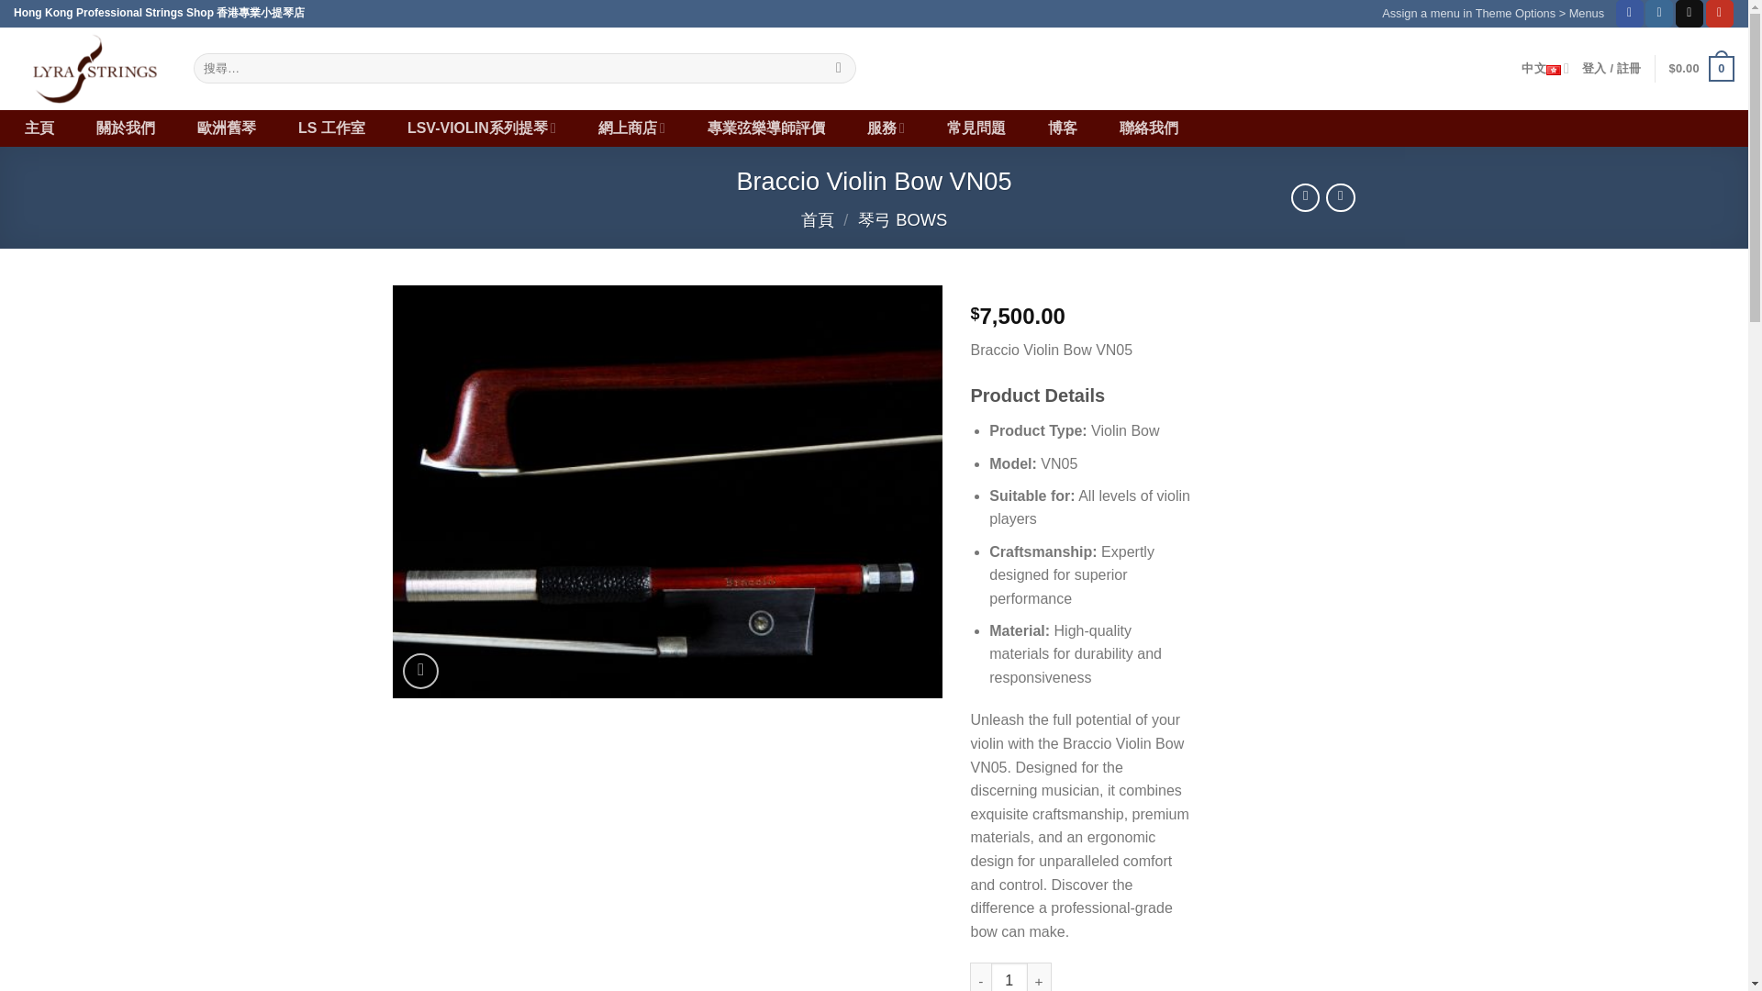 The image size is (1762, 991). I want to click on 1, so click(1009, 976).